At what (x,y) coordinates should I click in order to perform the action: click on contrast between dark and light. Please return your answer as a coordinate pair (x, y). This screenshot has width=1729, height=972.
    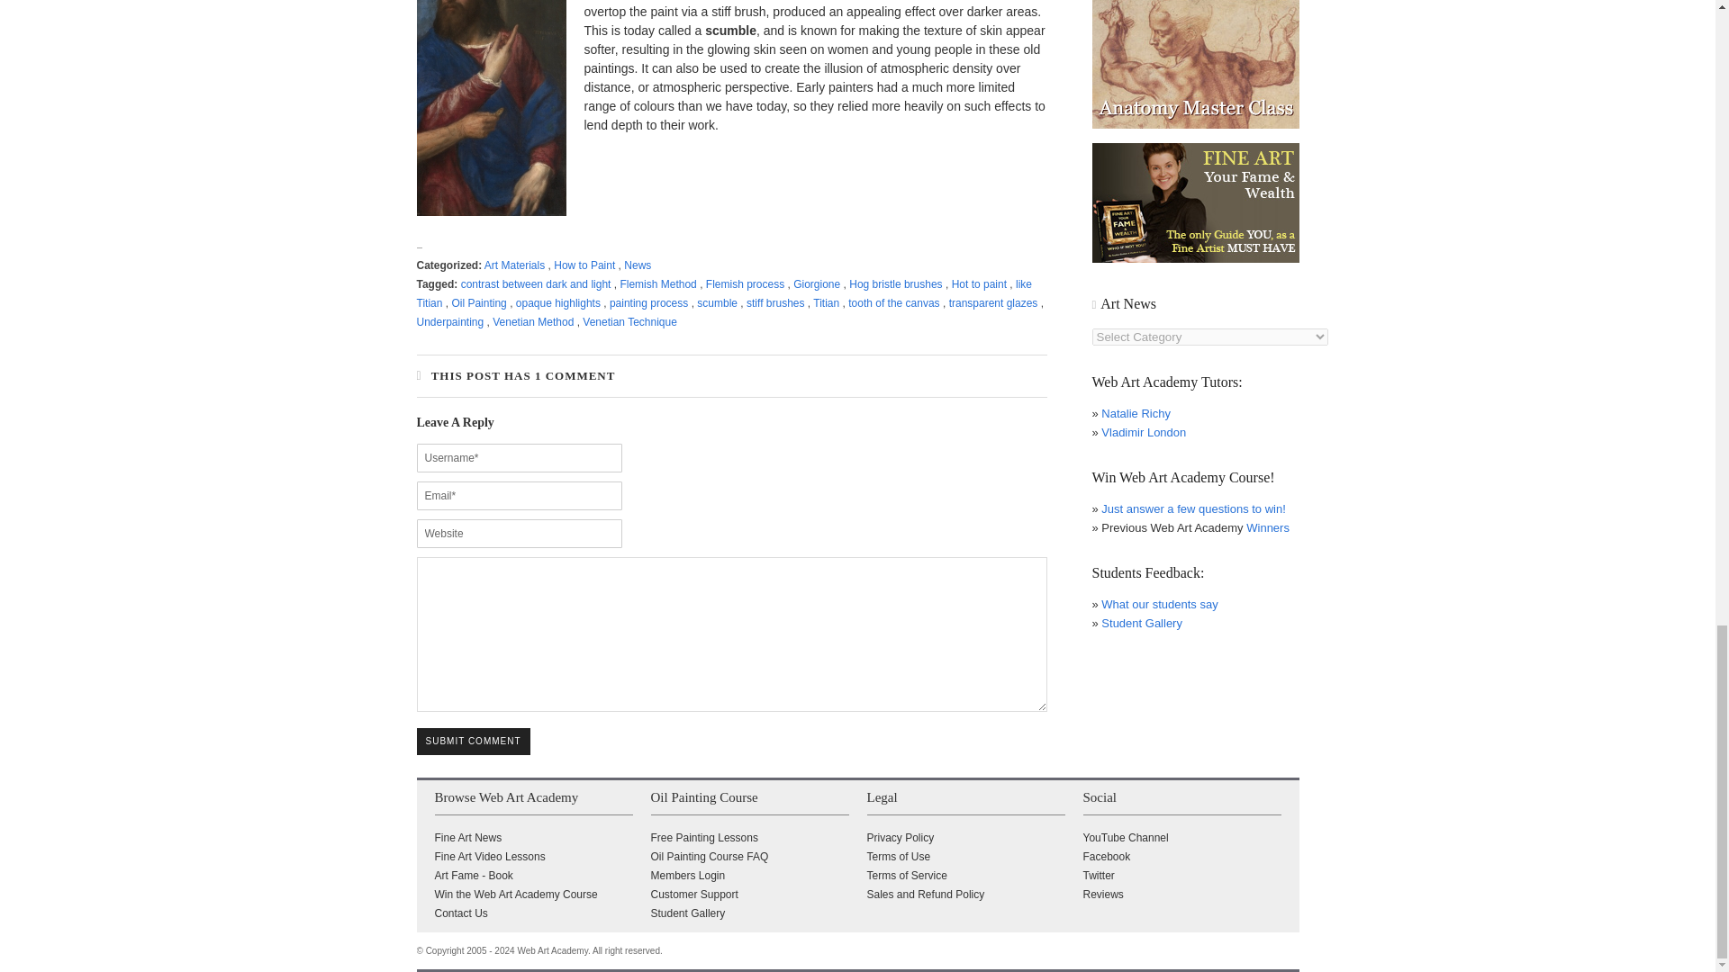
    Looking at the image, I should click on (537, 283).